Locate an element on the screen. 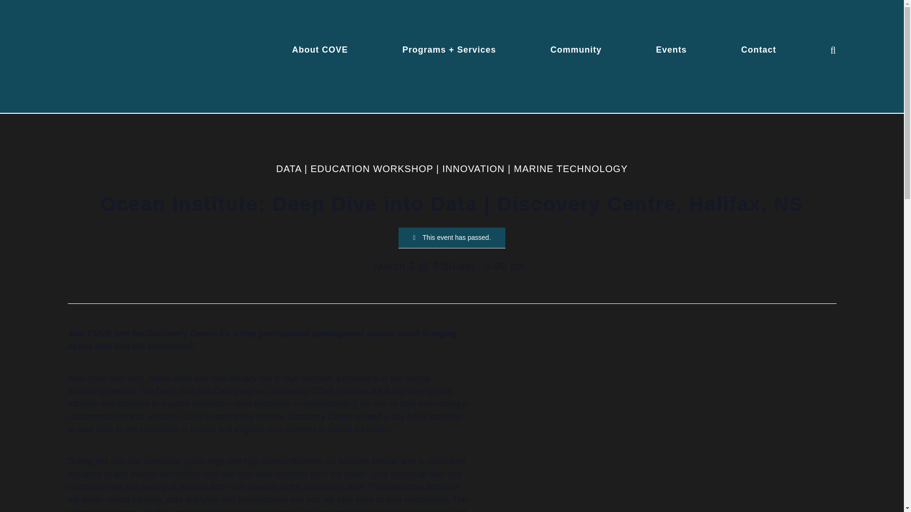  About COVE is located at coordinates (320, 49).